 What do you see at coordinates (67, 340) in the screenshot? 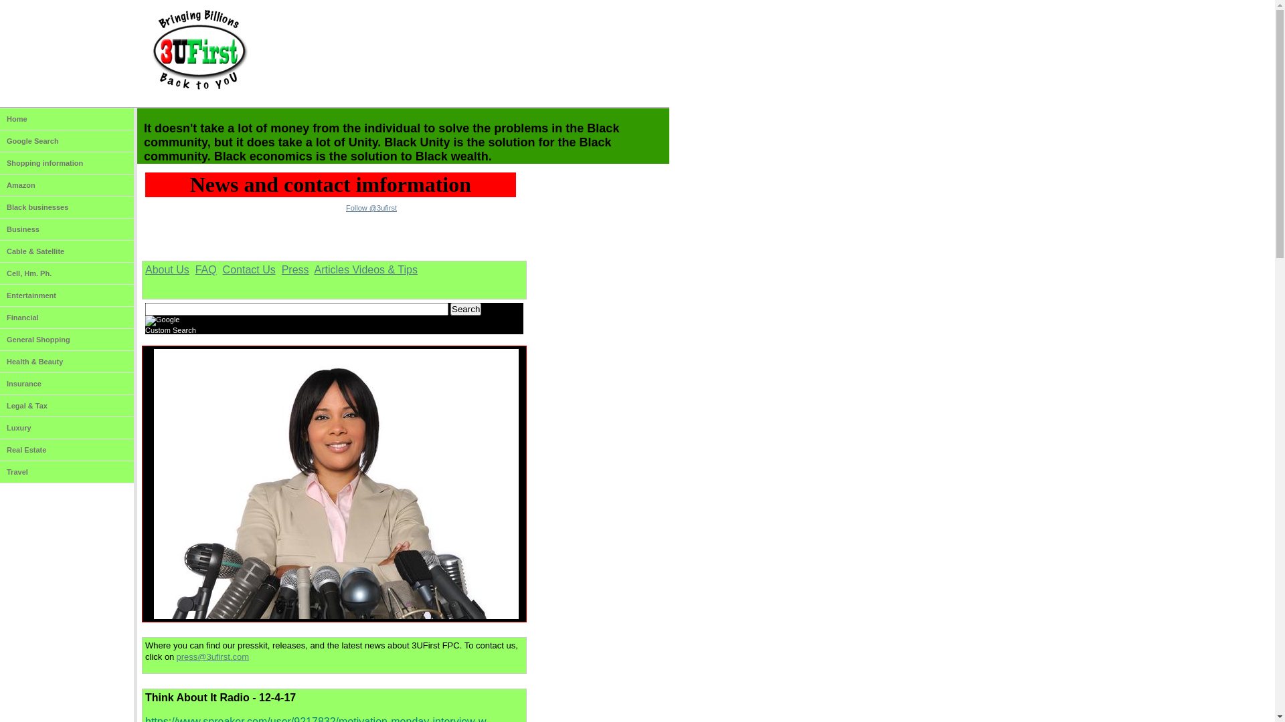
I see `General Shopping` at bounding box center [67, 340].